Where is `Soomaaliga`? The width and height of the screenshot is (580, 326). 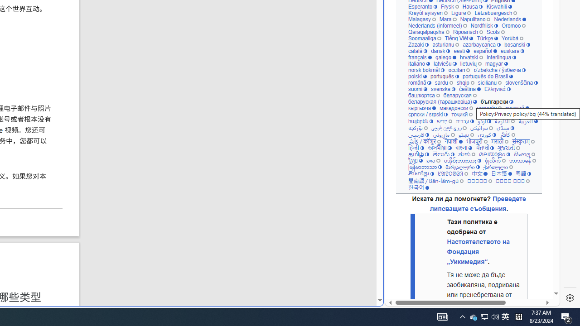
Soomaaliga is located at coordinates (424, 38).